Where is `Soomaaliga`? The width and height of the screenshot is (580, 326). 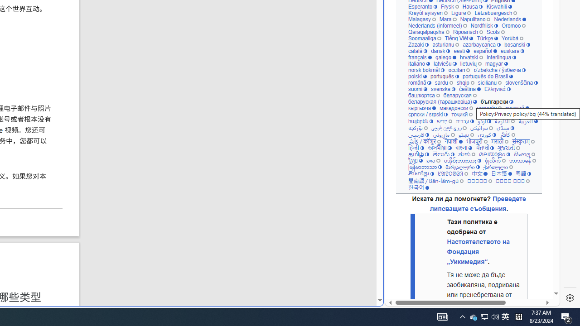
Soomaaliga is located at coordinates (424, 38).